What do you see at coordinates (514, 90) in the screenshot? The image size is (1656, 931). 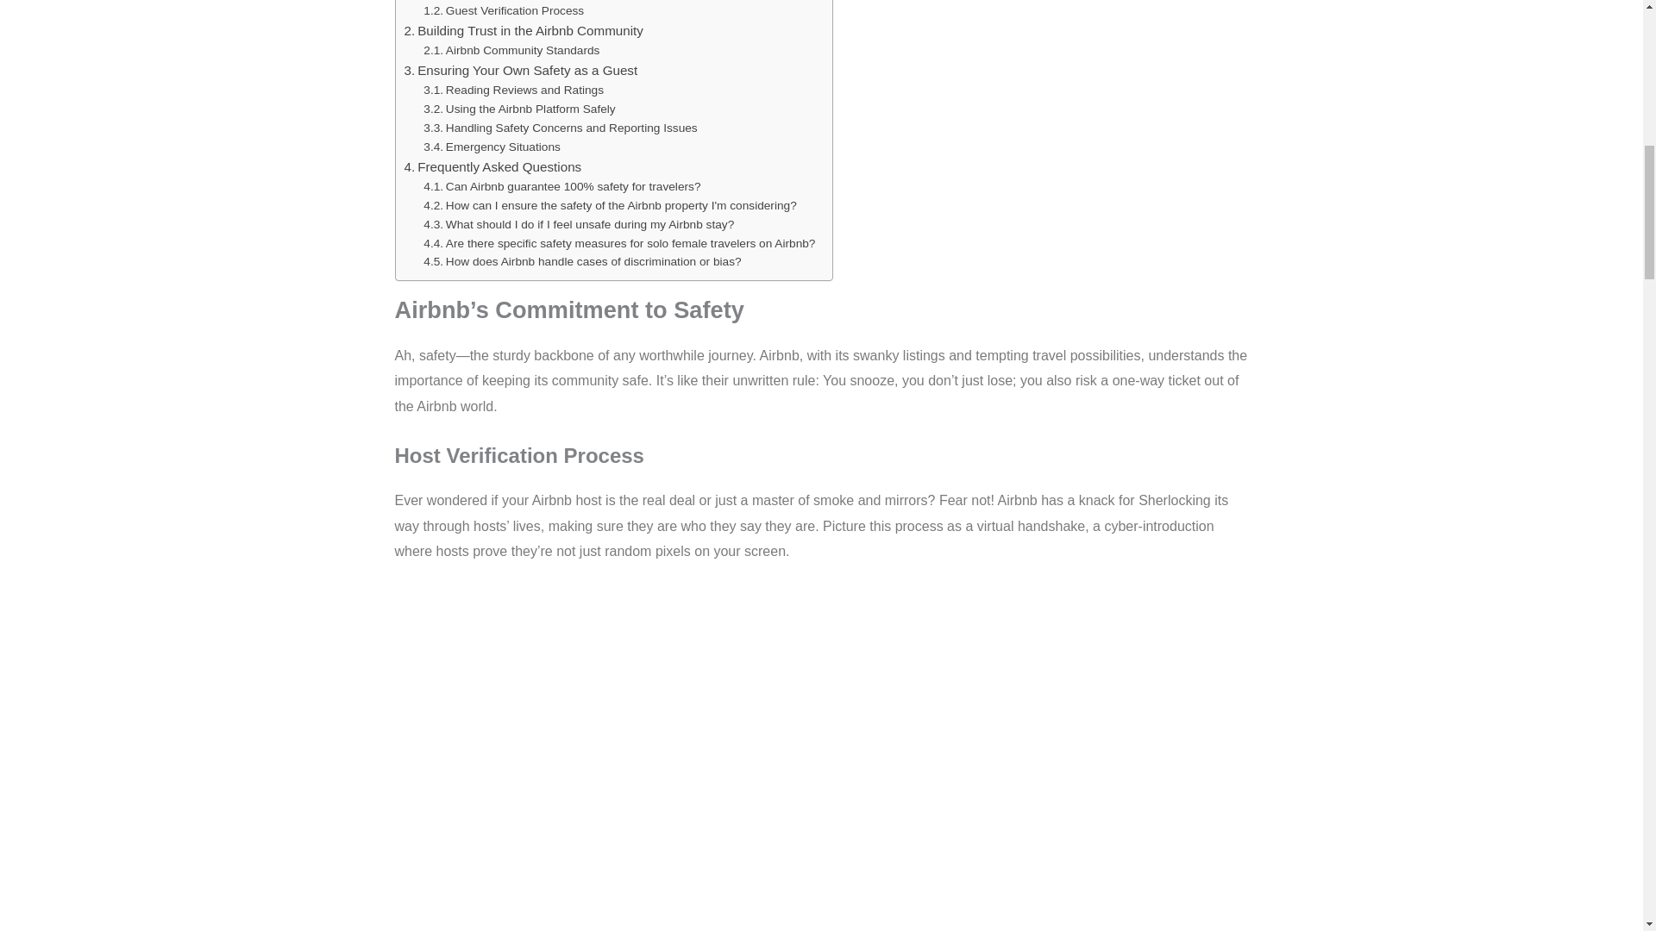 I see `Reading Reviews and Ratings` at bounding box center [514, 90].